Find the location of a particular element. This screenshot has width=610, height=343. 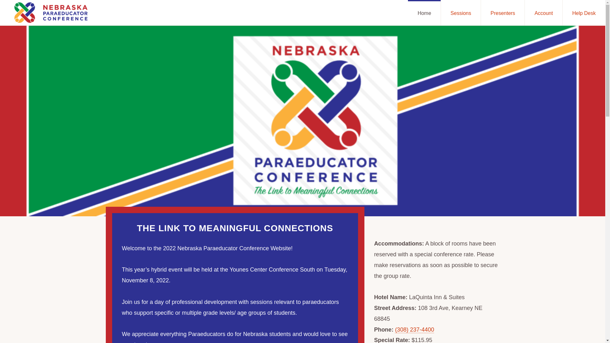

SESSION LIST is located at coordinates (190, 325).